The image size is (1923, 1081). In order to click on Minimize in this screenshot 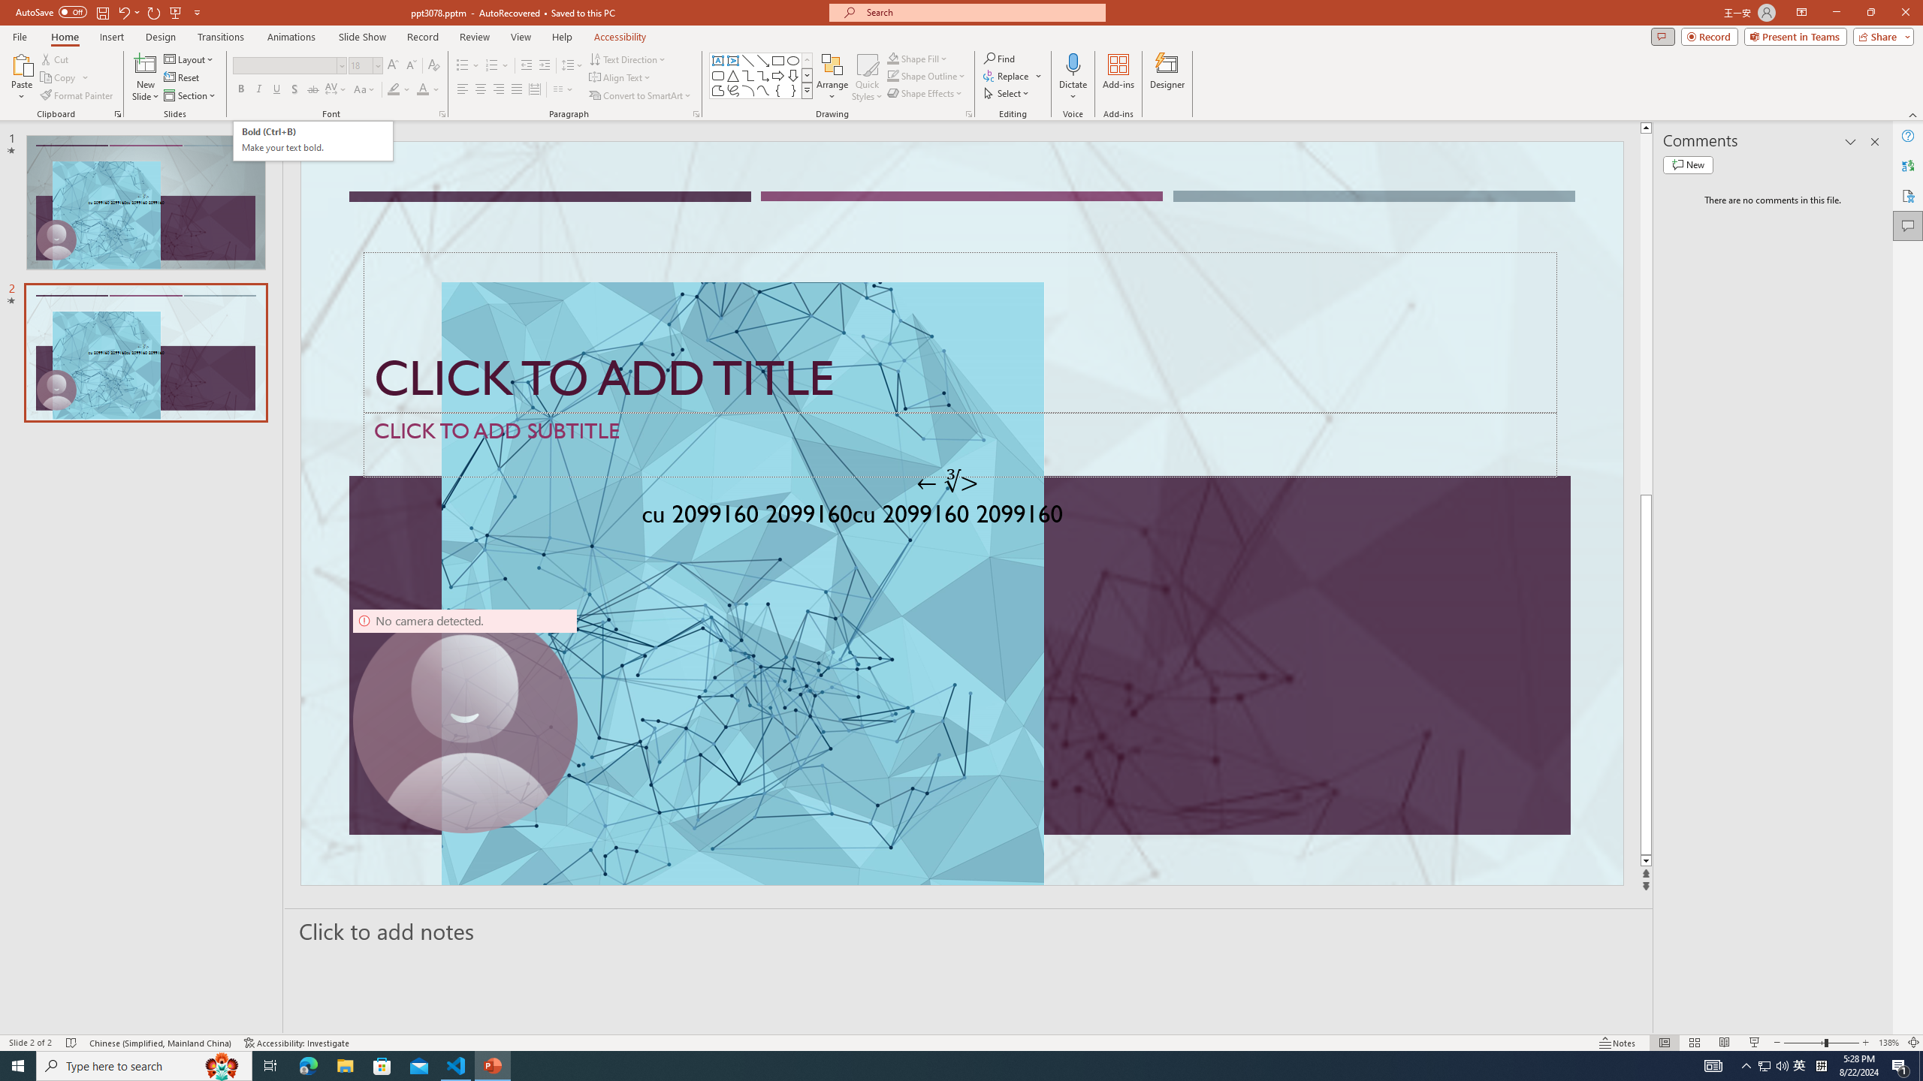, I will do `click(312, 141)`.